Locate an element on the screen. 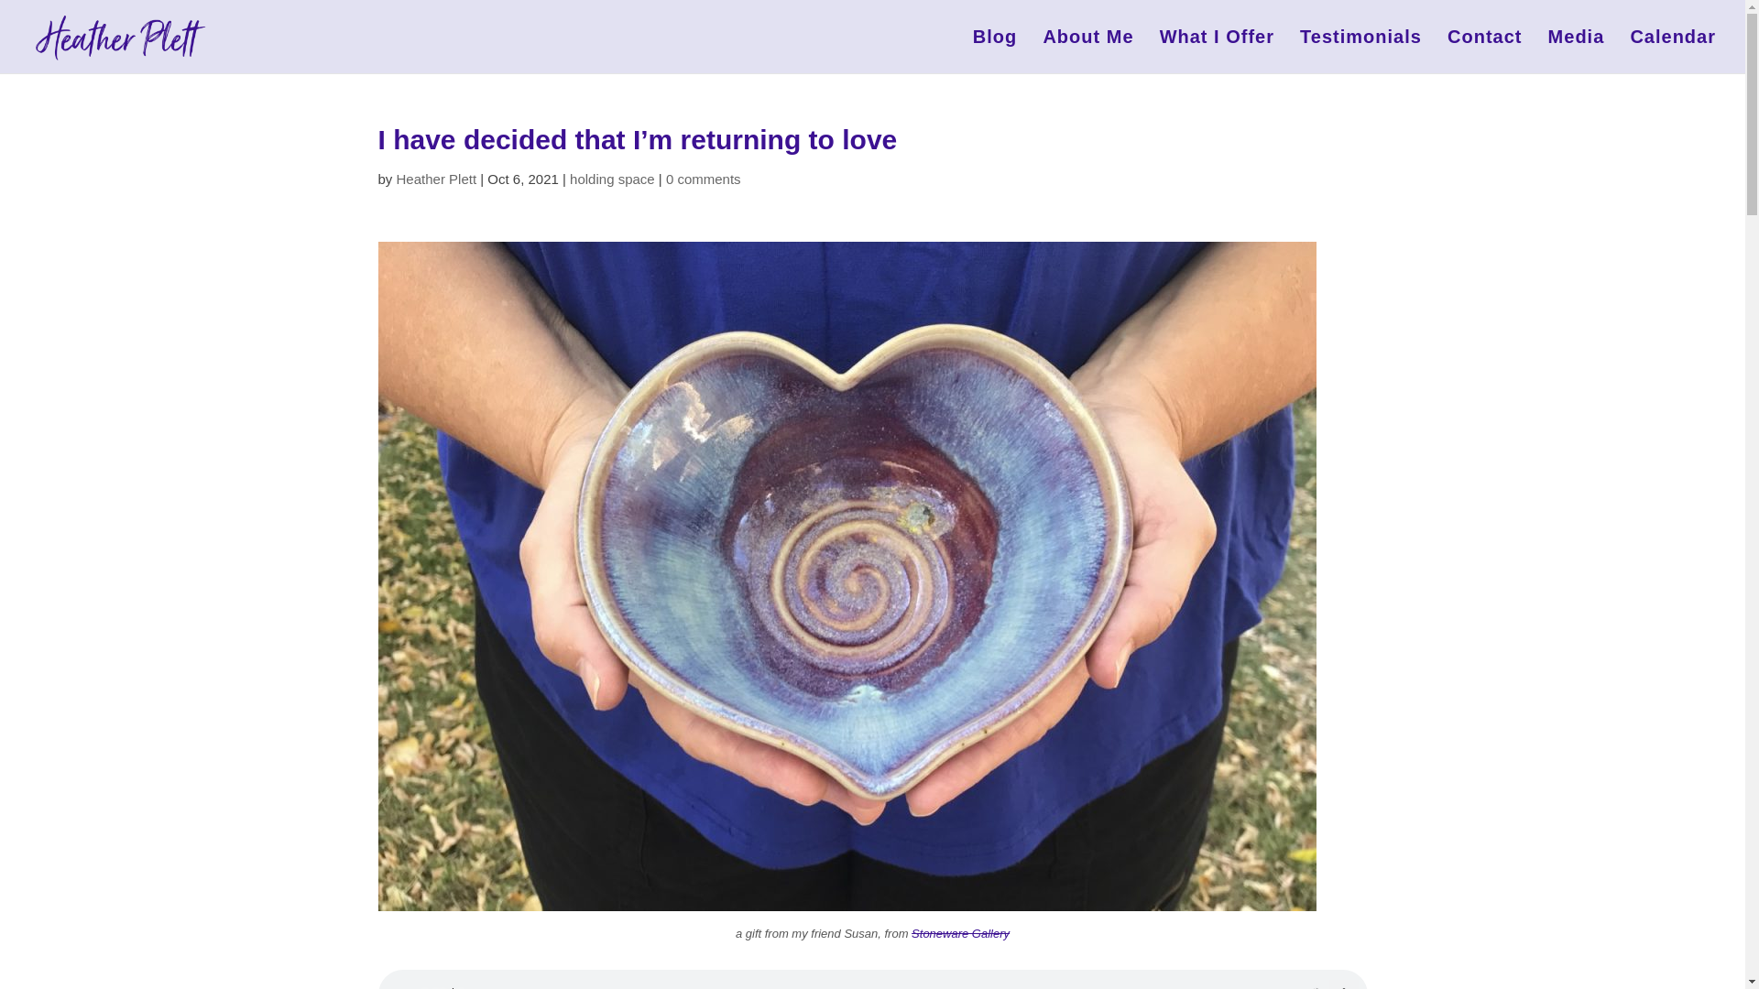  About Me is located at coordinates (1087, 51).